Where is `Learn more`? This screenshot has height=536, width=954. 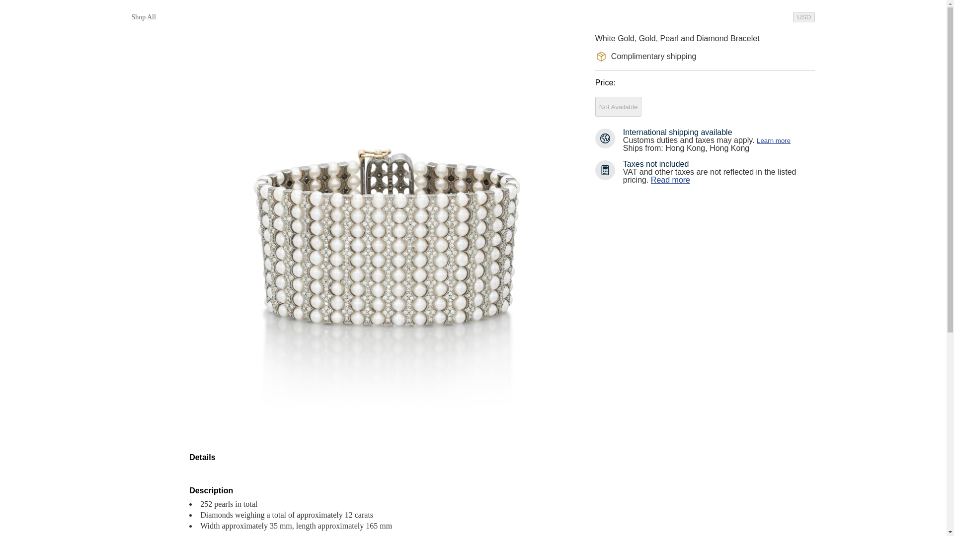
Learn more is located at coordinates (773, 140).